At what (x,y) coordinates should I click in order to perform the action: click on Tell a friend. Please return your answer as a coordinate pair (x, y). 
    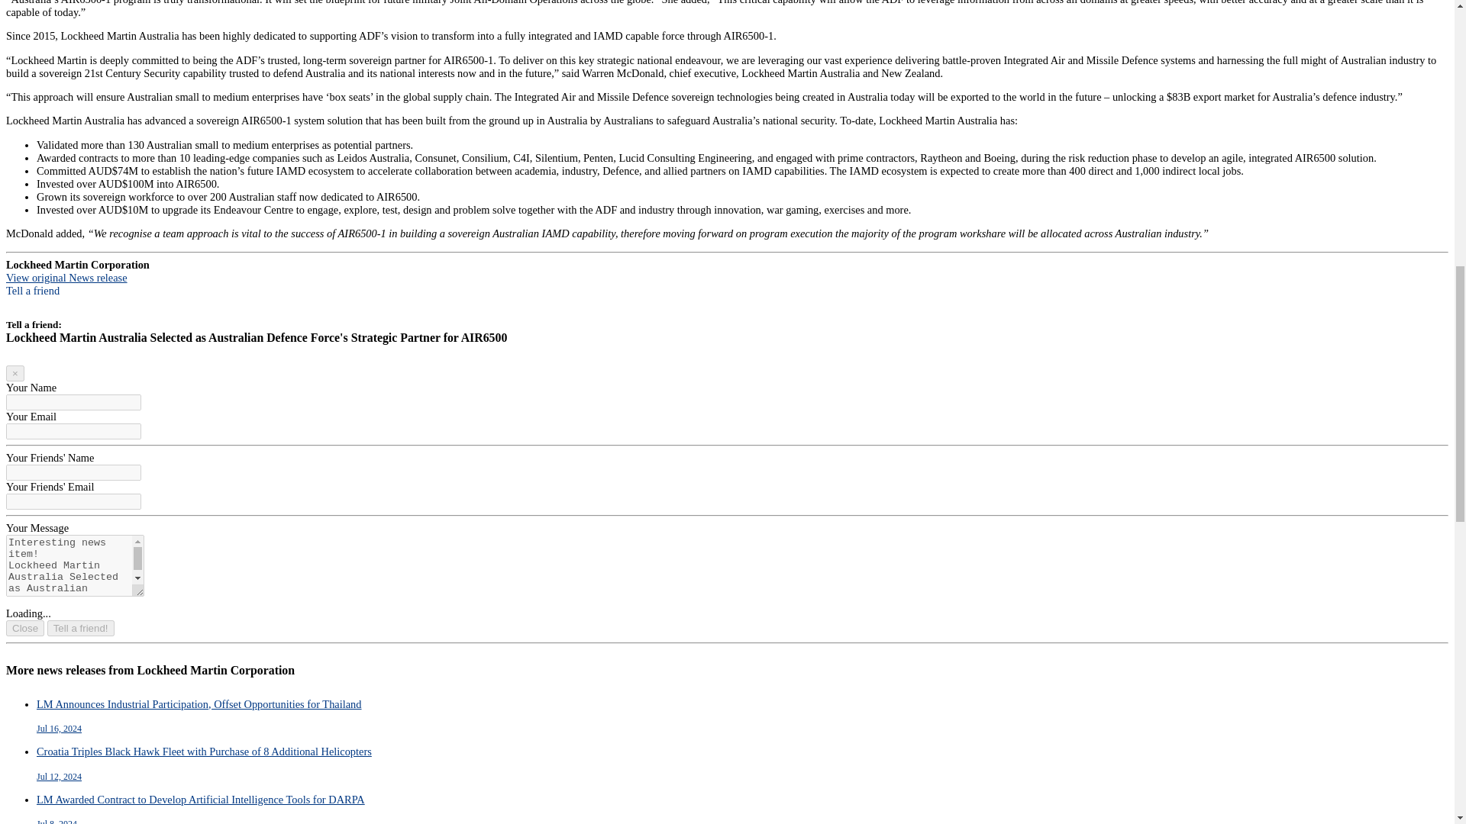
    Looking at the image, I should click on (32, 290).